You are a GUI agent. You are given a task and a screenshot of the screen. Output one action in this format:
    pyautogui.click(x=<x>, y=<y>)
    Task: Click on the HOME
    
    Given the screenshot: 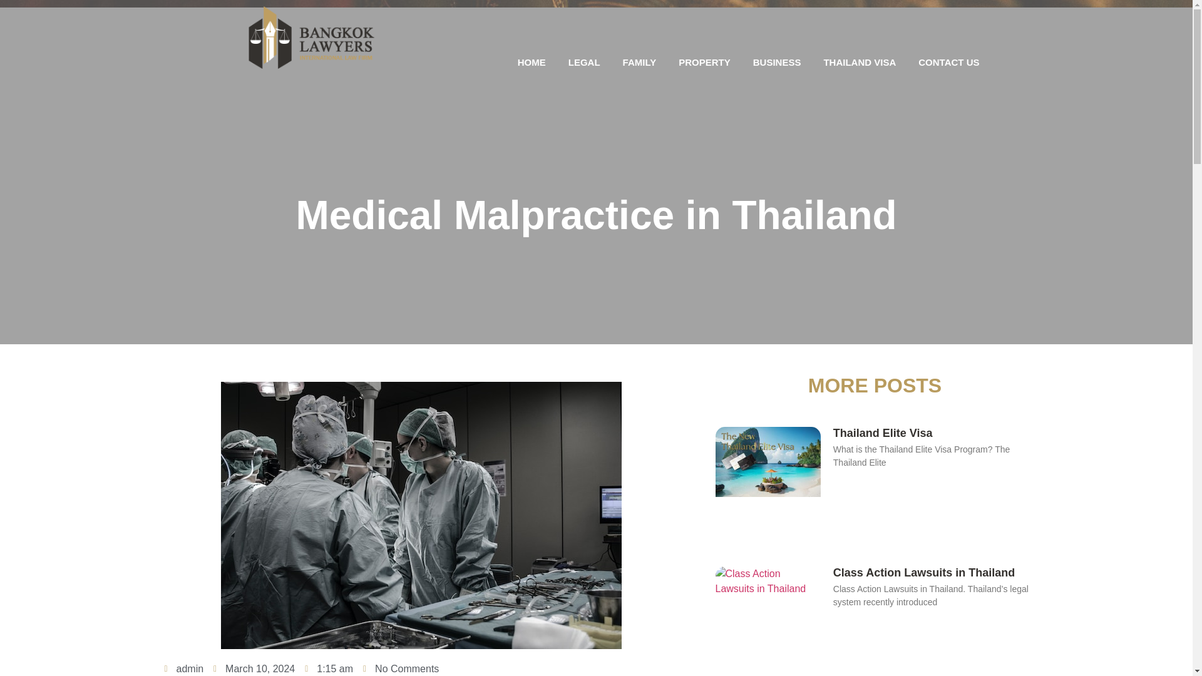 What is the action you would take?
    pyautogui.click(x=532, y=63)
    